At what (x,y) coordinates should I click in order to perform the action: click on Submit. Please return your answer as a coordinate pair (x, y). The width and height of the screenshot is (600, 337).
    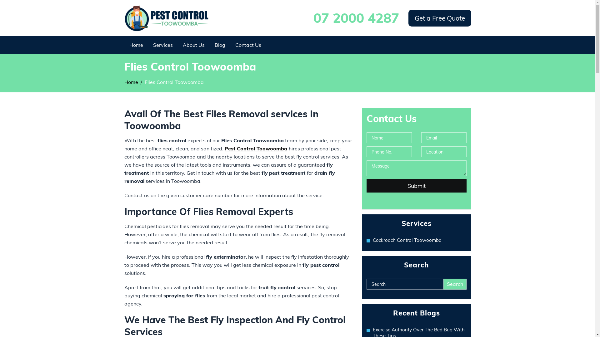
    Looking at the image, I should click on (416, 186).